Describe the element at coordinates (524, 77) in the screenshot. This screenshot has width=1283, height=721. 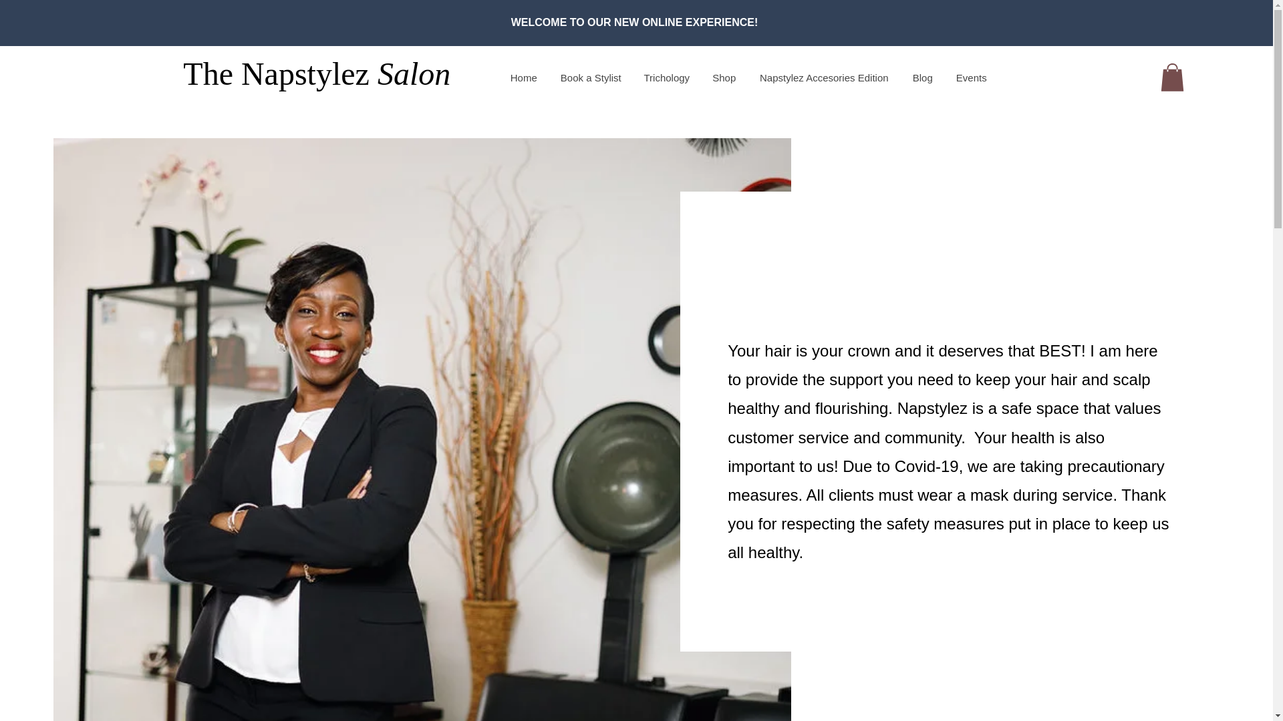
I see `Home` at that location.